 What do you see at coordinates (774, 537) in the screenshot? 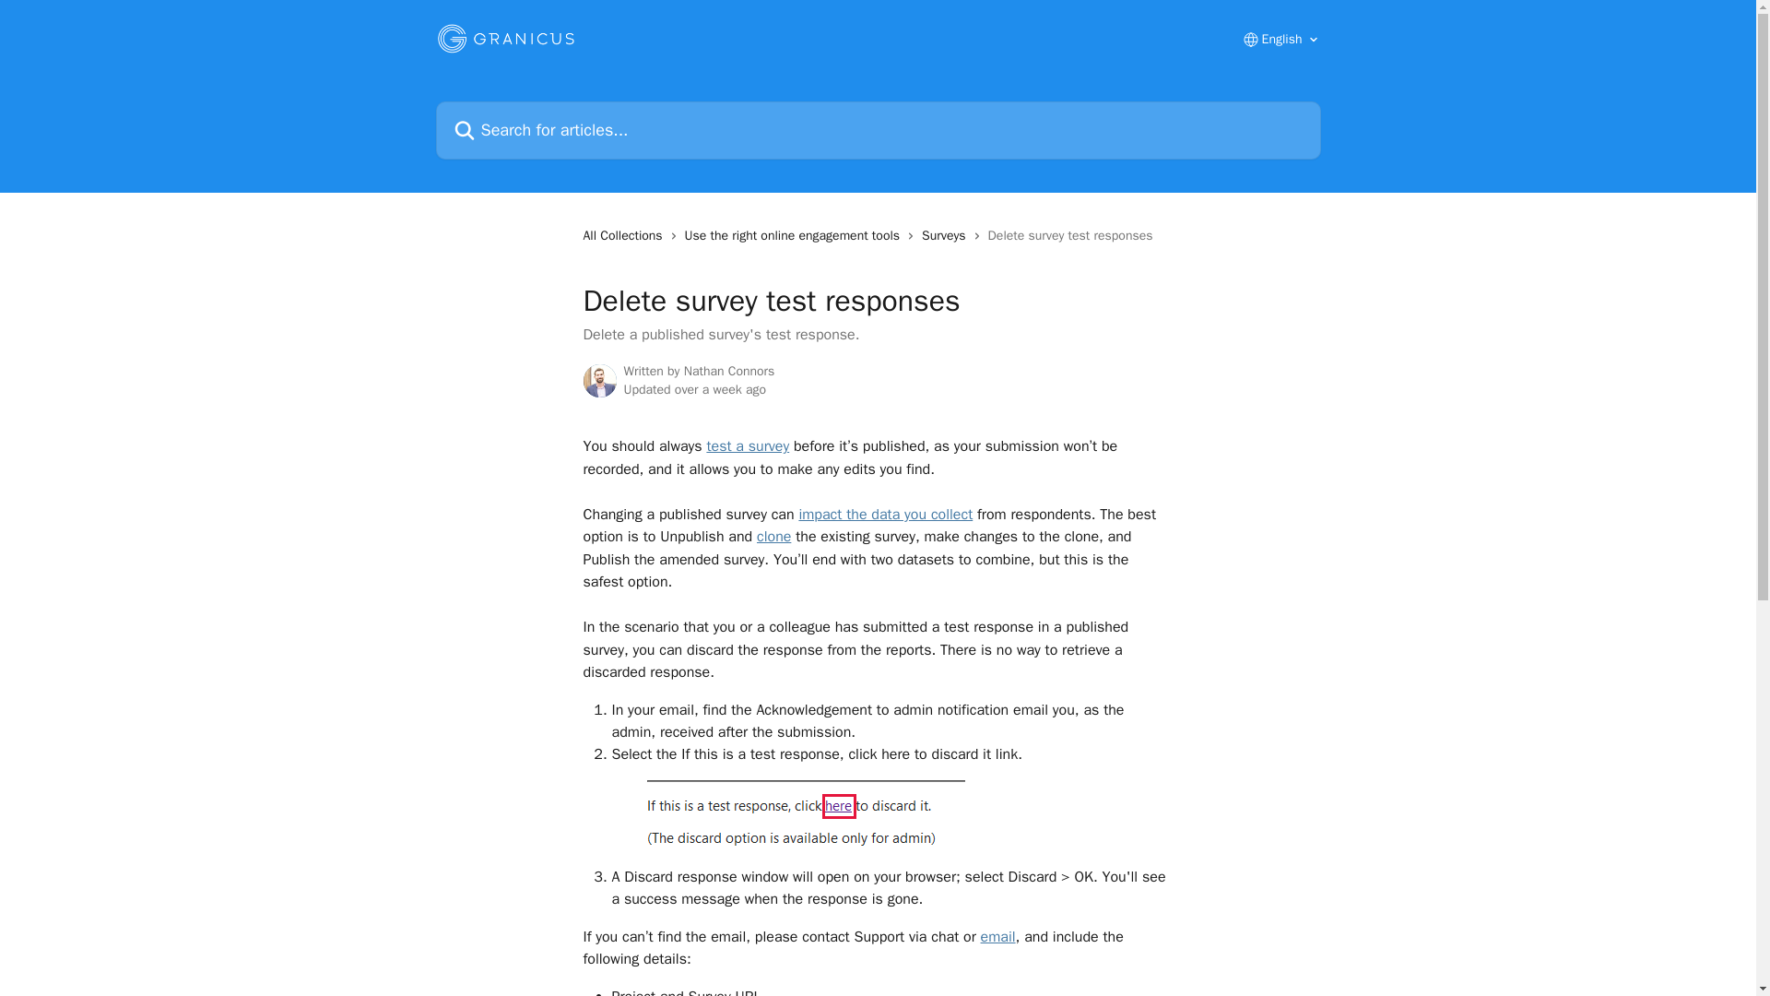
I see `clone` at bounding box center [774, 537].